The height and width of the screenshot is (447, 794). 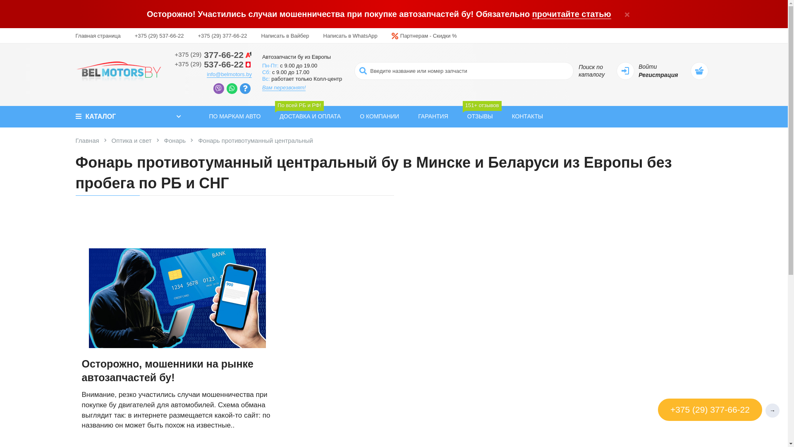 I want to click on +375 (29) 537-66-22, so click(x=160, y=36).